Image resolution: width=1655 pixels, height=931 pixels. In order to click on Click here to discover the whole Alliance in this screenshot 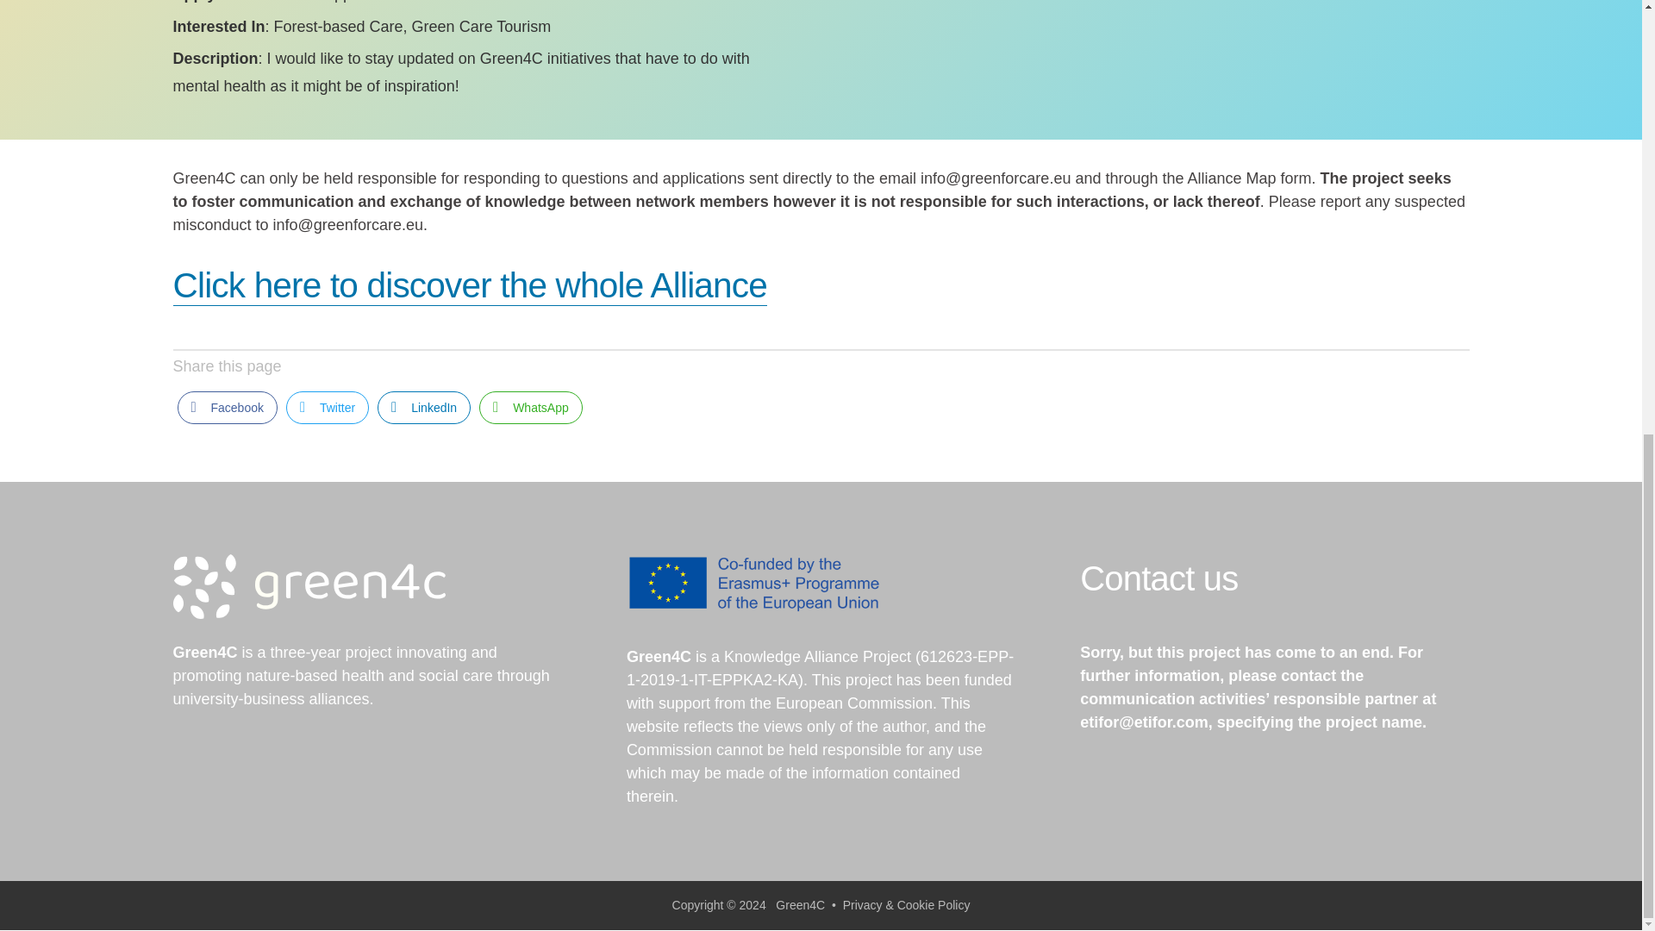, I will do `click(469, 285)`.